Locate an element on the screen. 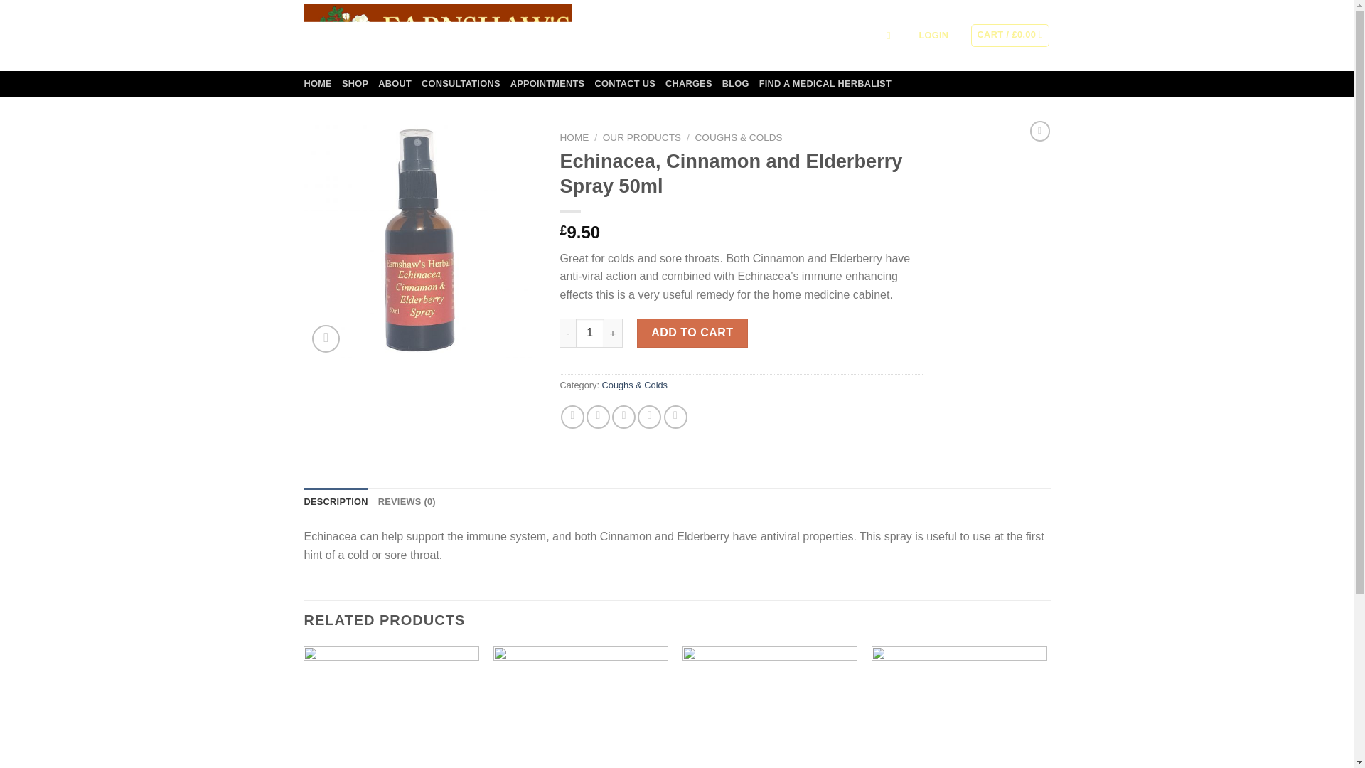 This screenshot has width=1365, height=768. Qty is located at coordinates (590, 333).